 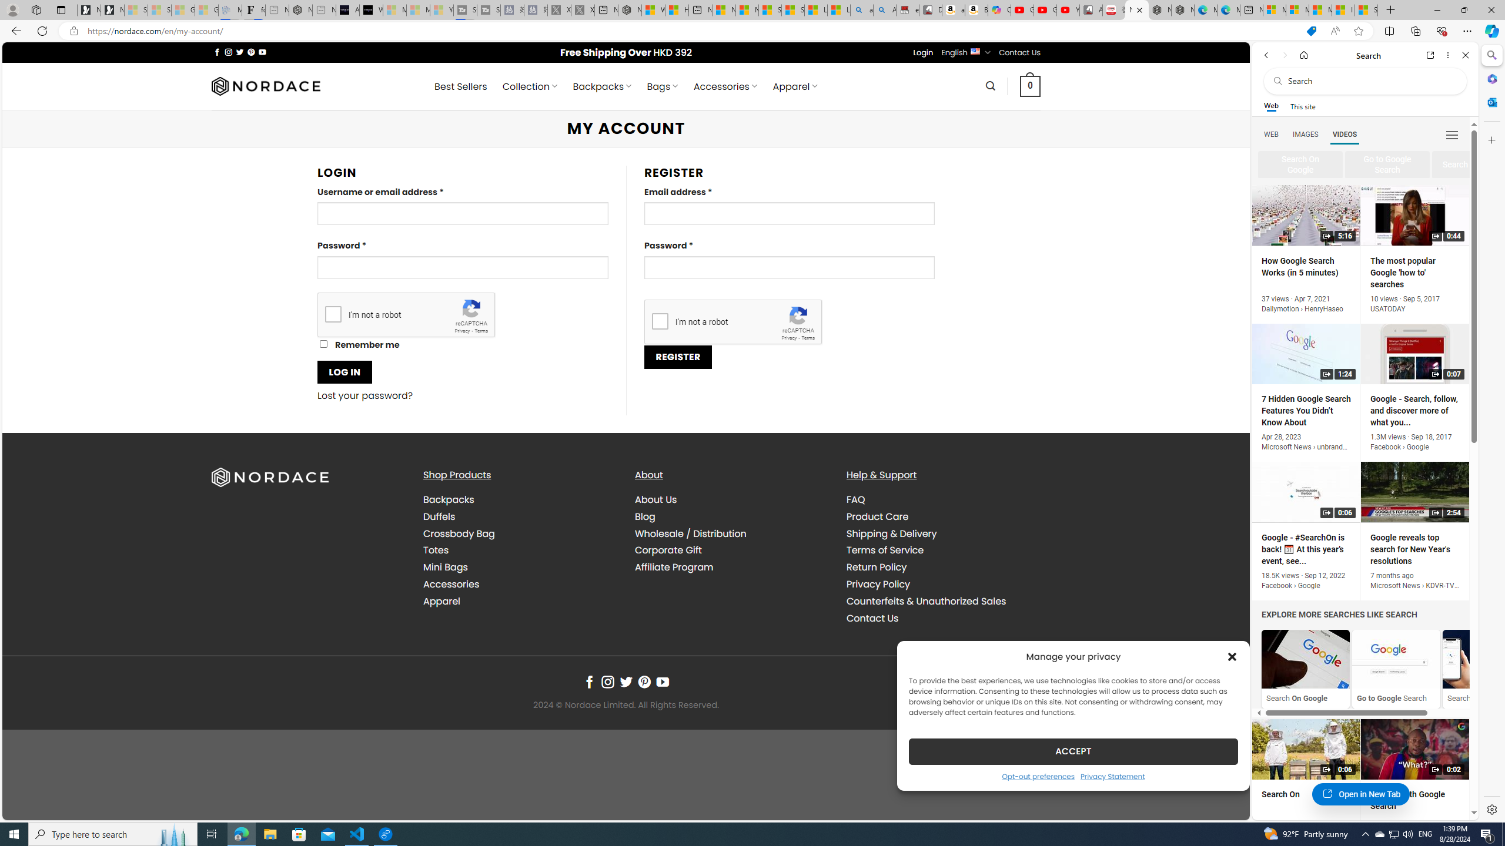 I want to click on Login, so click(x=923, y=53).